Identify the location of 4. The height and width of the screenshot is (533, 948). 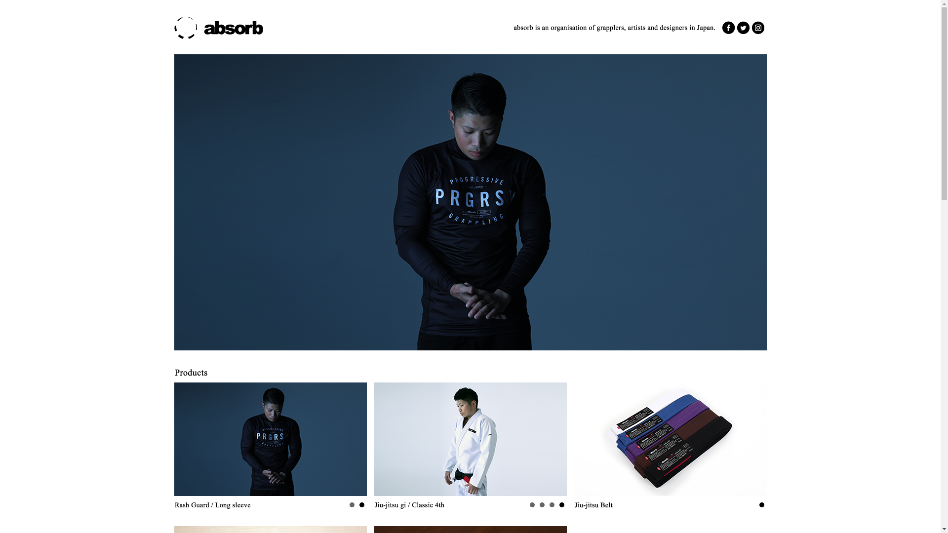
(532, 504).